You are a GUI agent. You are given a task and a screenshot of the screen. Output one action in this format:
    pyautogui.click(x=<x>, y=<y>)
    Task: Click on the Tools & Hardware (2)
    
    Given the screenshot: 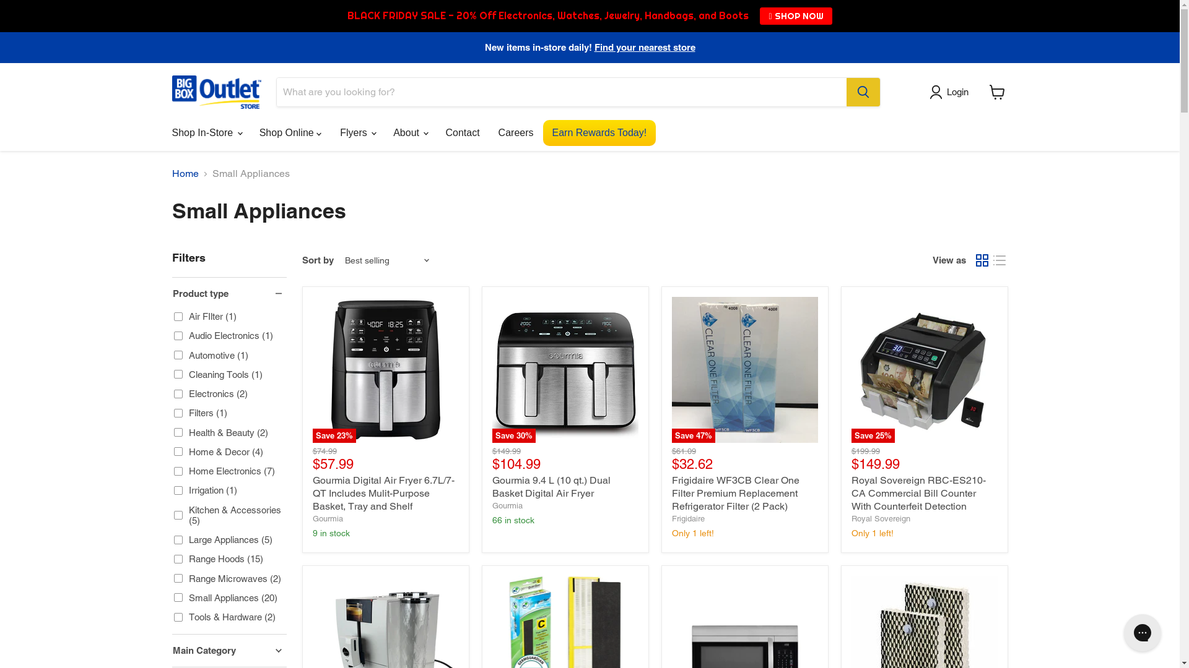 What is the action you would take?
    pyautogui.click(x=225, y=617)
    